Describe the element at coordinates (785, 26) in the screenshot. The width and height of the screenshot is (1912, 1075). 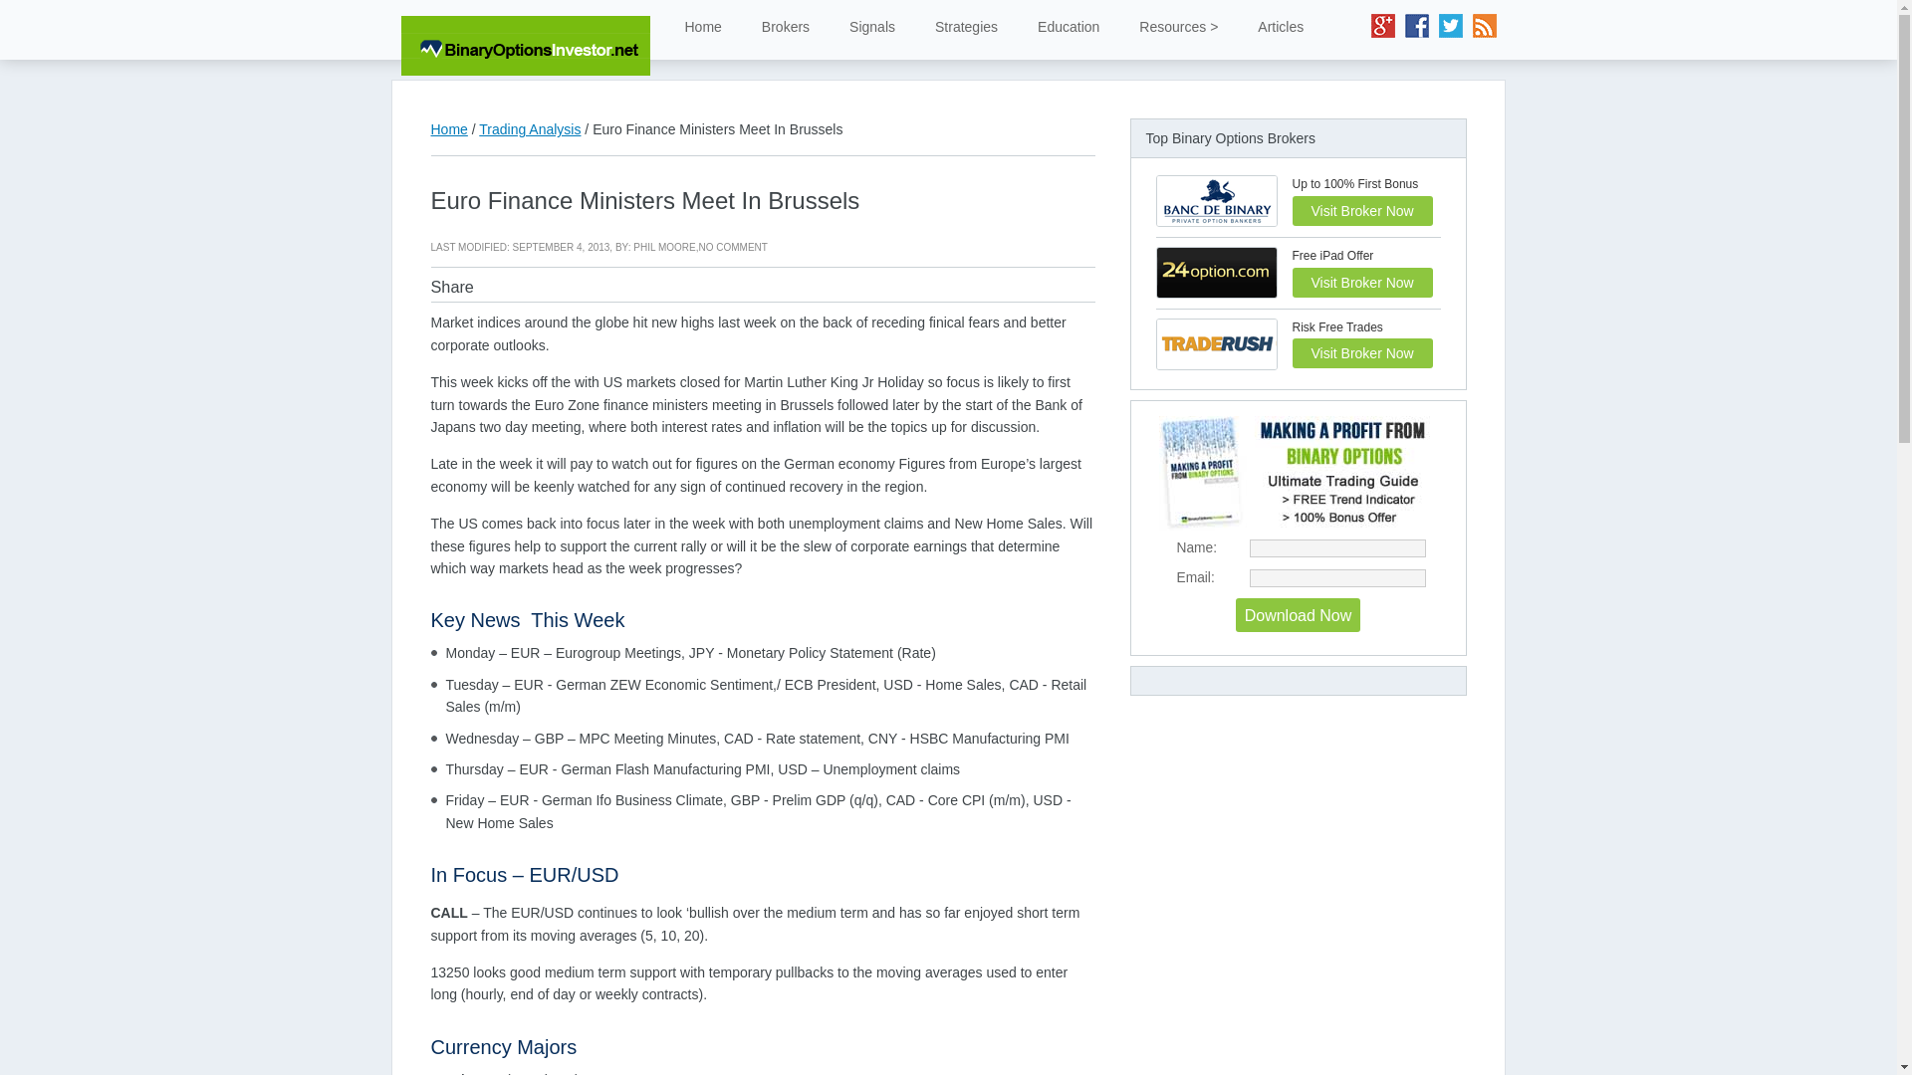
I see `Brokers` at that location.